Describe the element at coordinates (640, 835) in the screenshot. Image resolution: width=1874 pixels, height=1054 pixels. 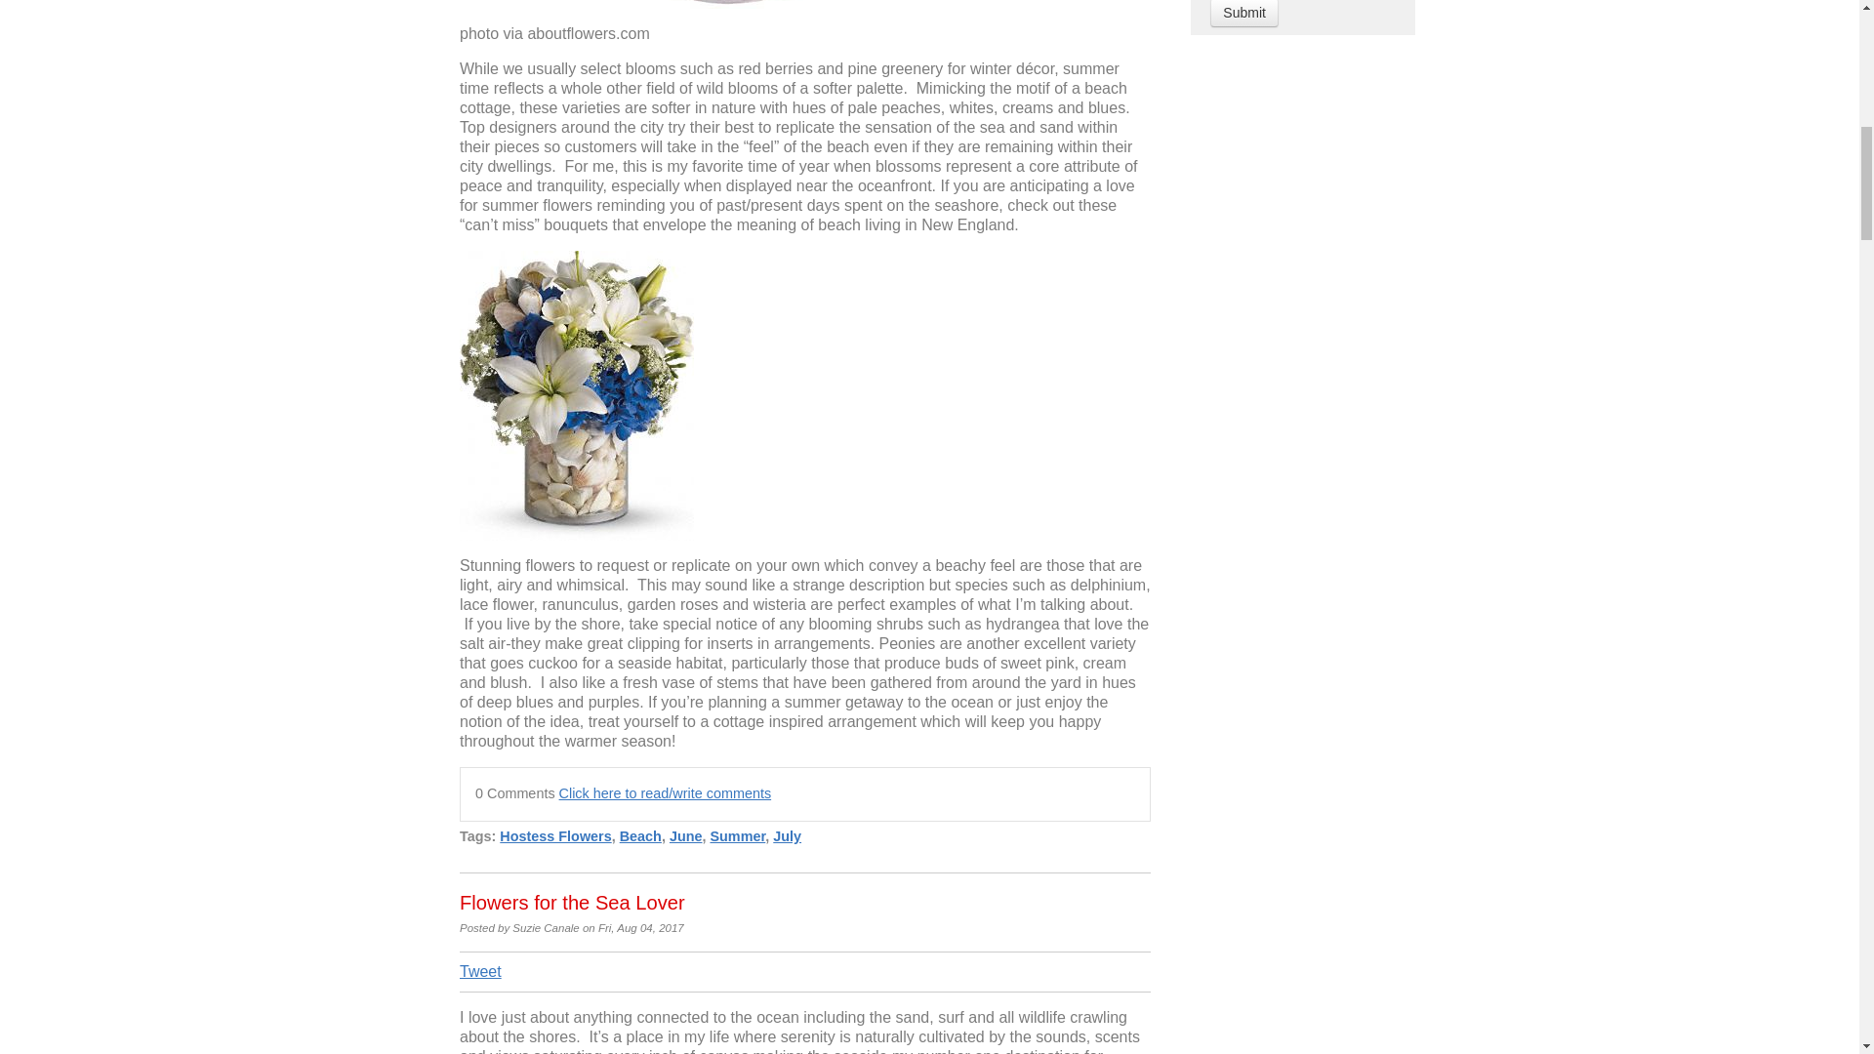
I see `Beach` at that location.